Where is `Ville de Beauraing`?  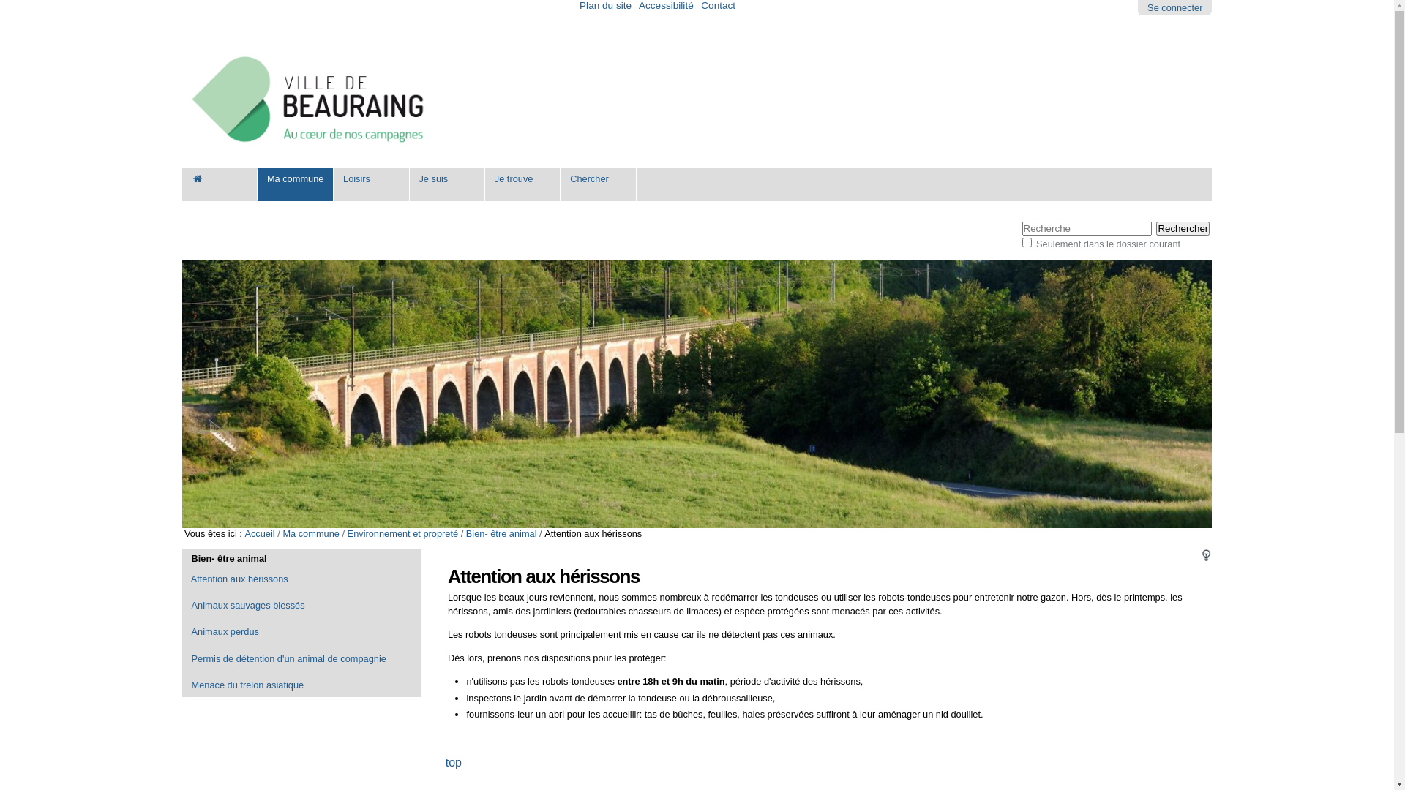 Ville de Beauraing is located at coordinates (309, 99).